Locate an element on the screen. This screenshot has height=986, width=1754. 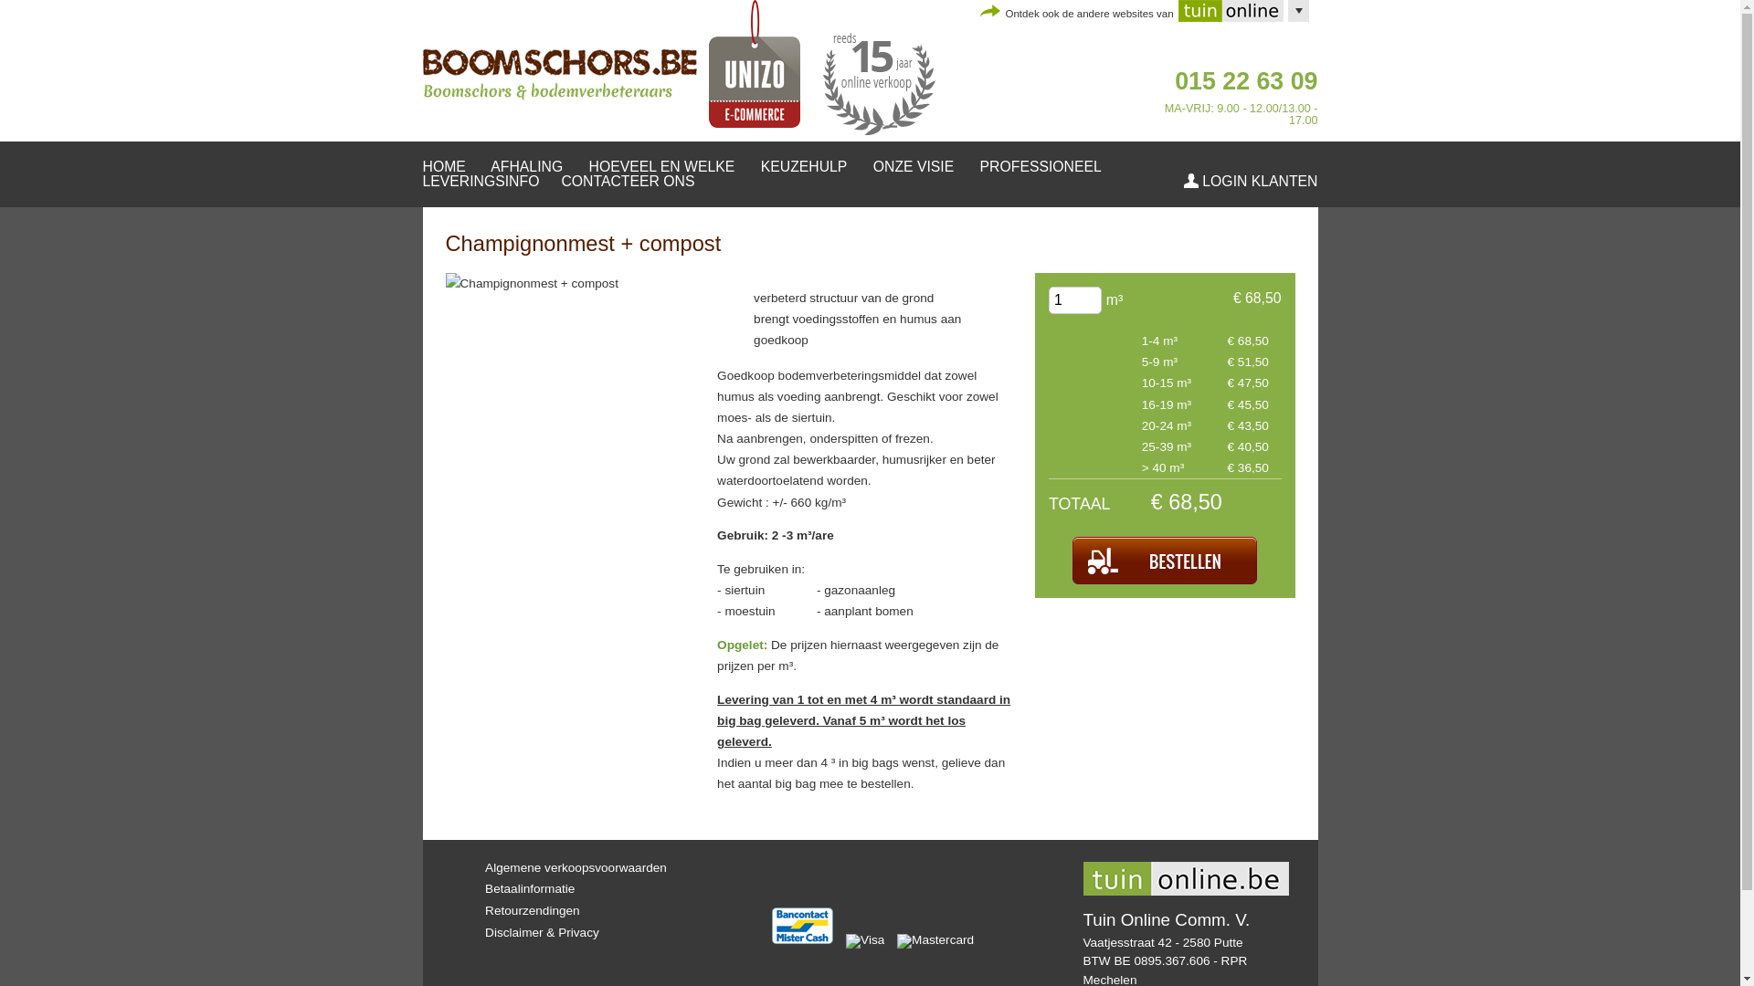
LOGIN KLANTEN is located at coordinates (1251, 181).